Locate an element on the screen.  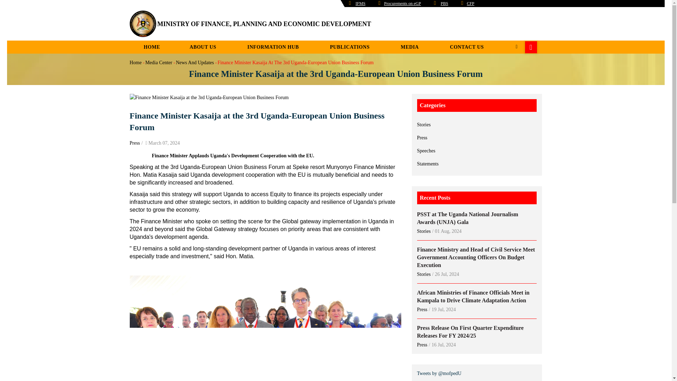
IFMS is located at coordinates (360, 4).